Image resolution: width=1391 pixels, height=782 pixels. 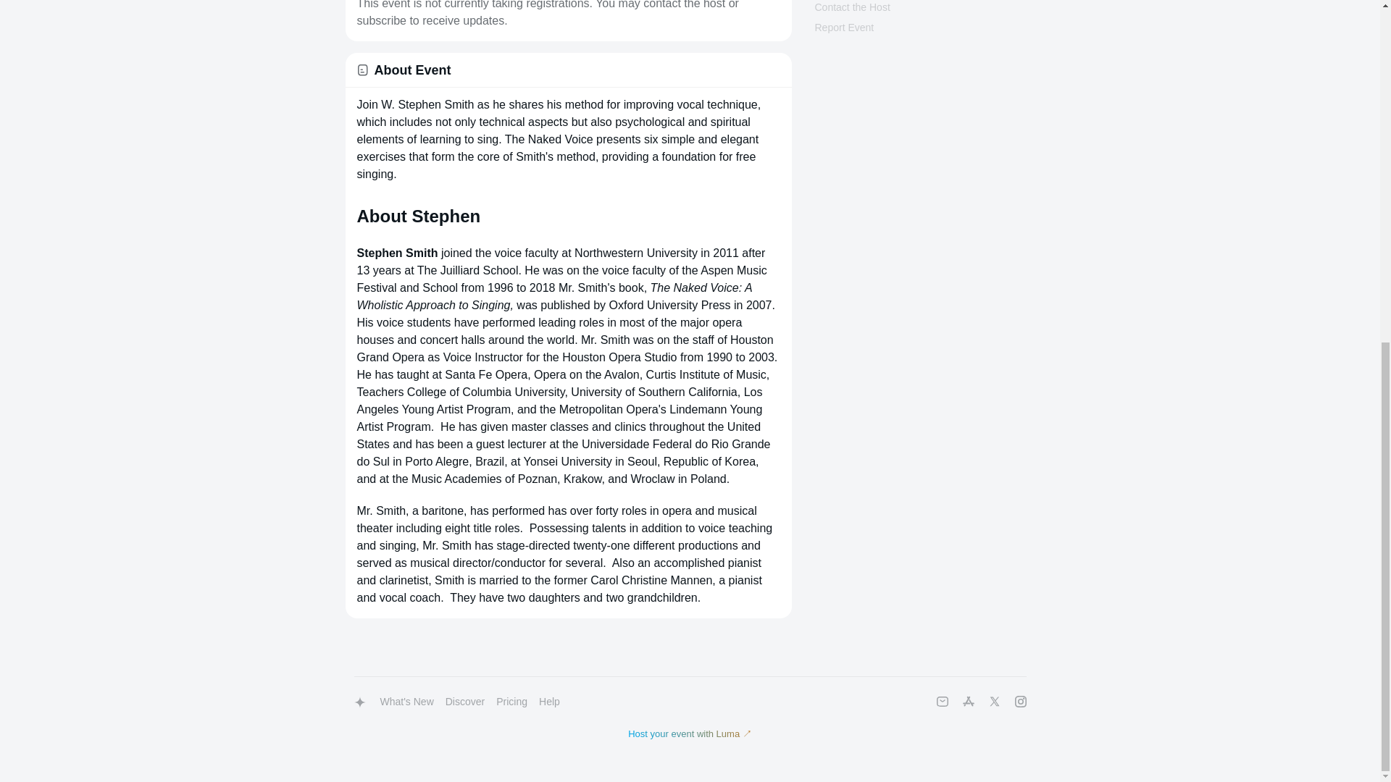 I want to click on Contact the Host, so click(x=852, y=7).